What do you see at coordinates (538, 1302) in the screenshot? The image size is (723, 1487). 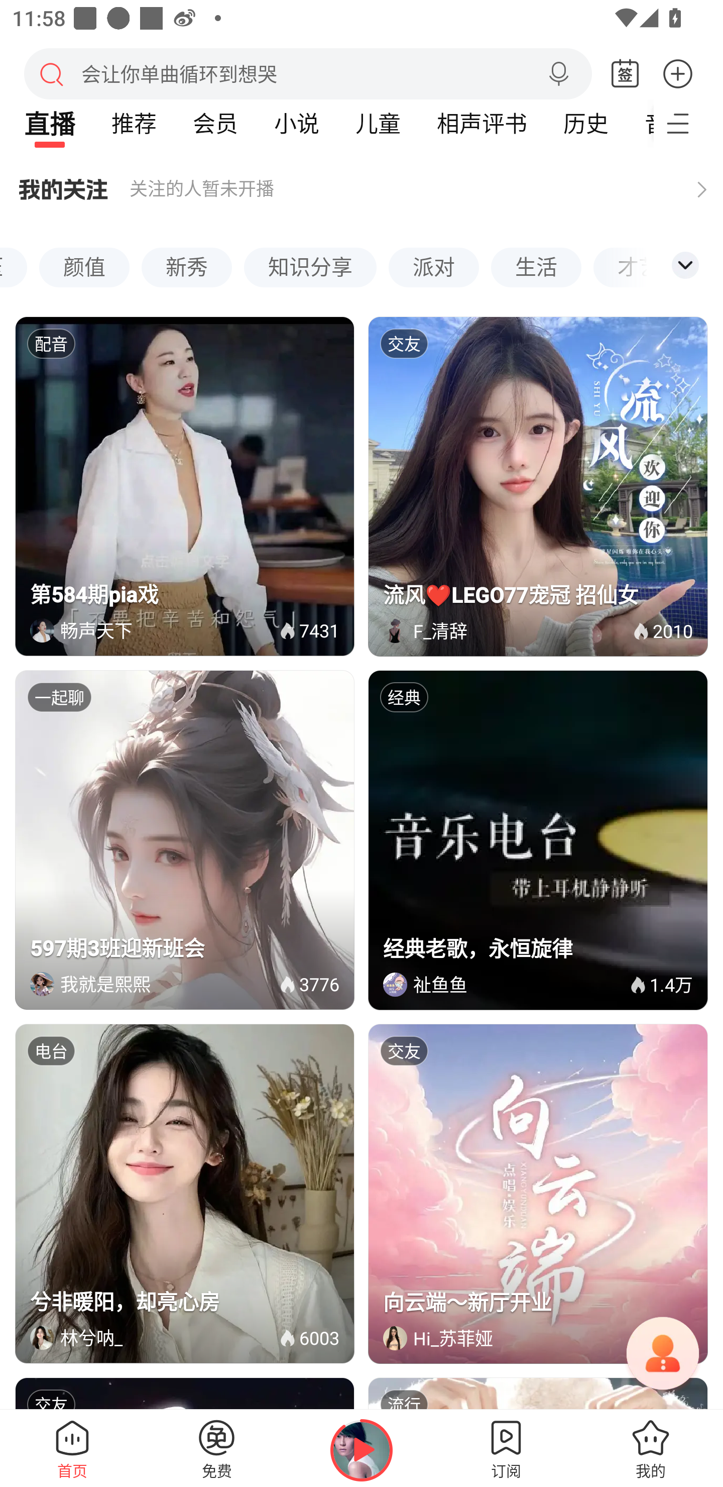 I see `向云端～新厅开业` at bounding box center [538, 1302].